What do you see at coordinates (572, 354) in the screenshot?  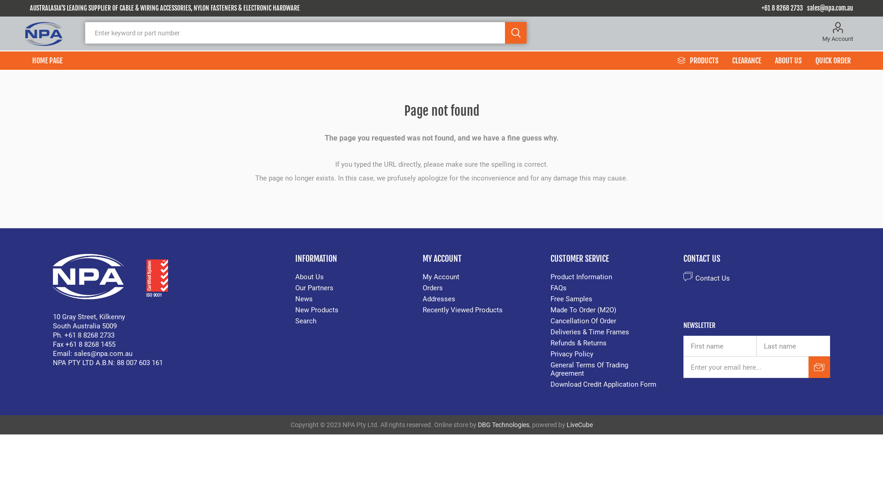 I see `Privacy Policy` at bounding box center [572, 354].